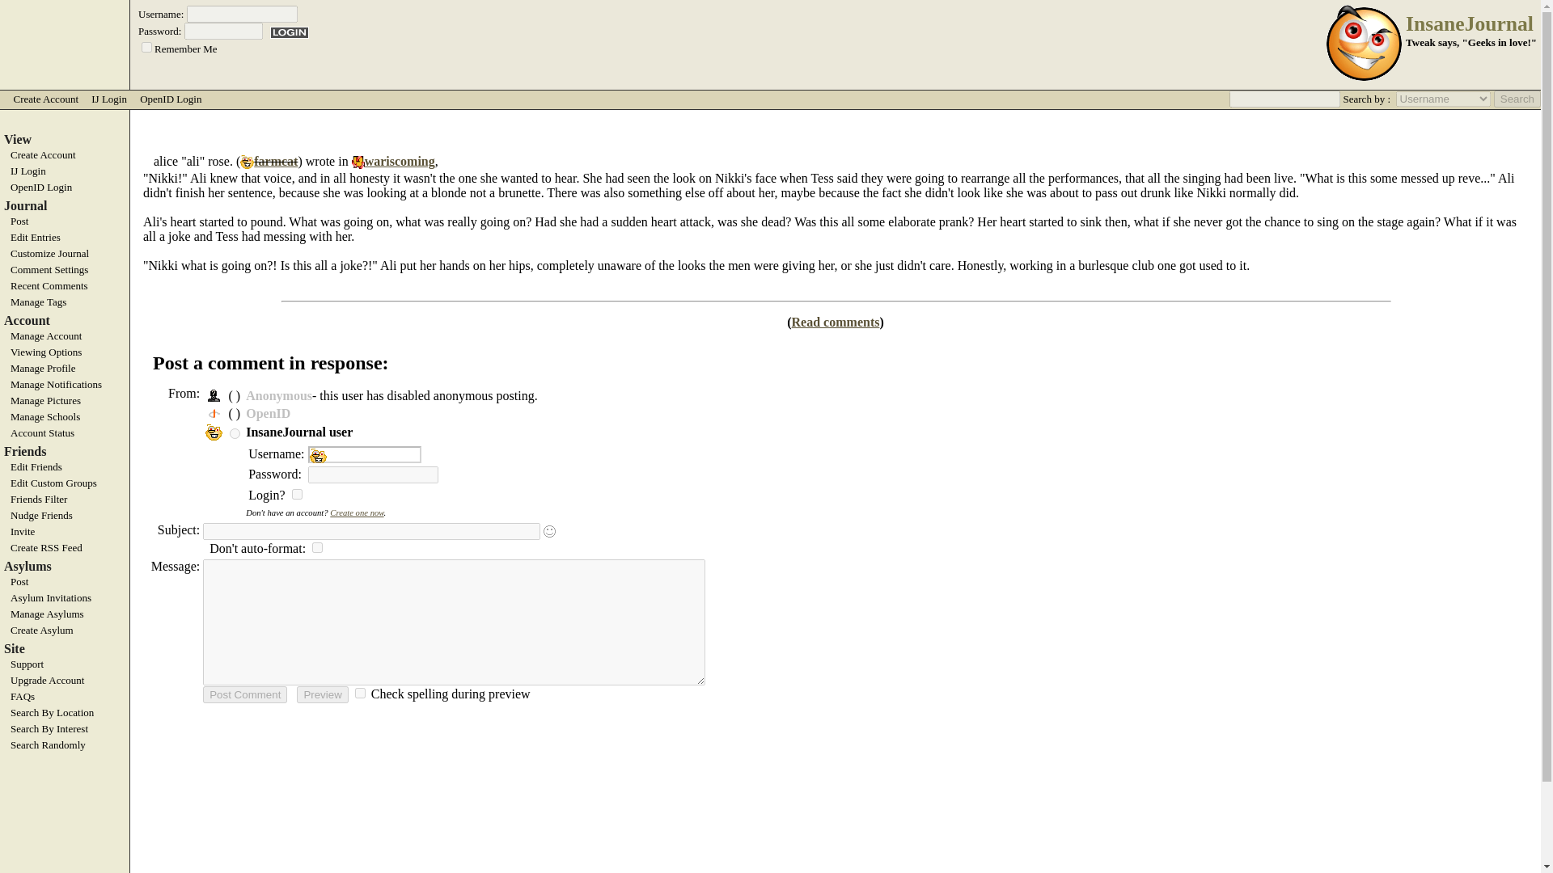  Describe the element at coordinates (1469, 24) in the screenshot. I see `InsaneJournal` at that location.